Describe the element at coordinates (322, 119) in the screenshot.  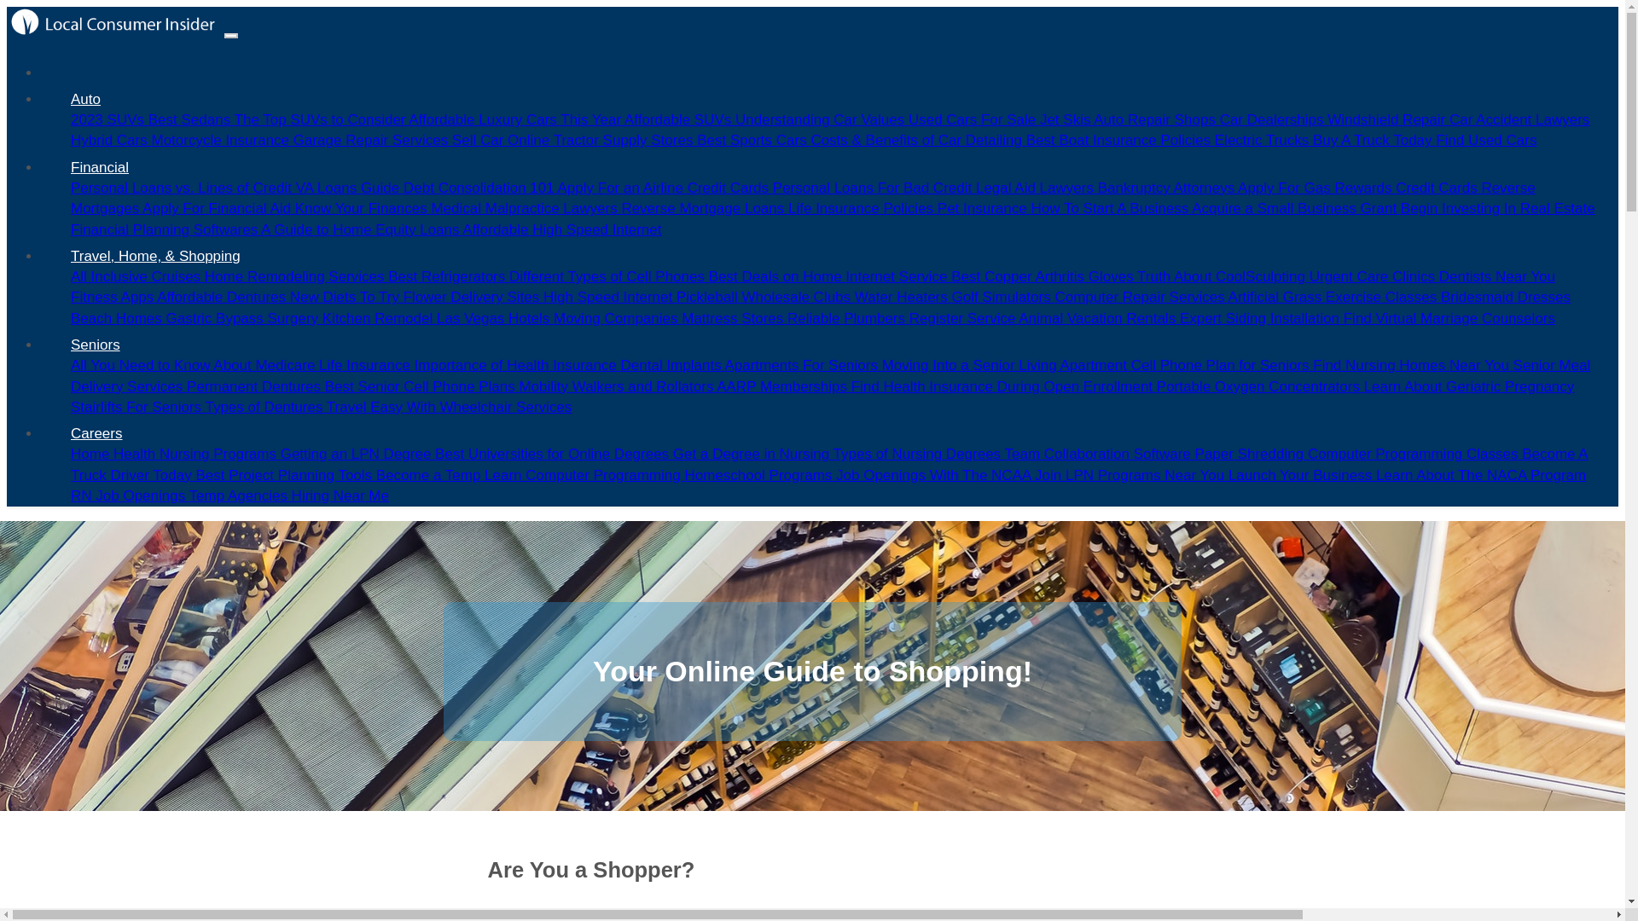
I see `The Top SUVs to Consider` at that location.